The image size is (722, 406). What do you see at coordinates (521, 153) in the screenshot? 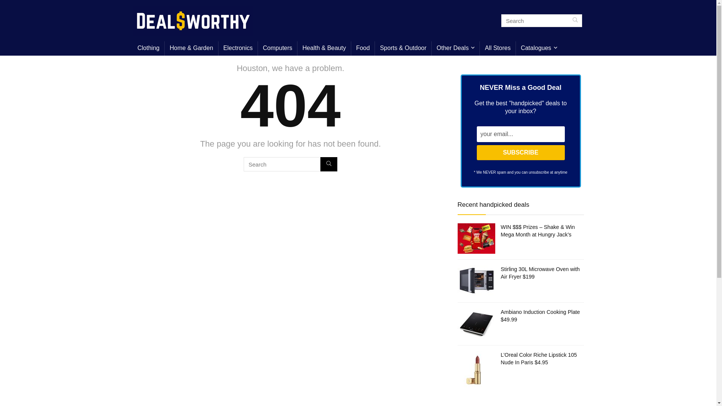
I see `Subscribe` at bounding box center [521, 153].